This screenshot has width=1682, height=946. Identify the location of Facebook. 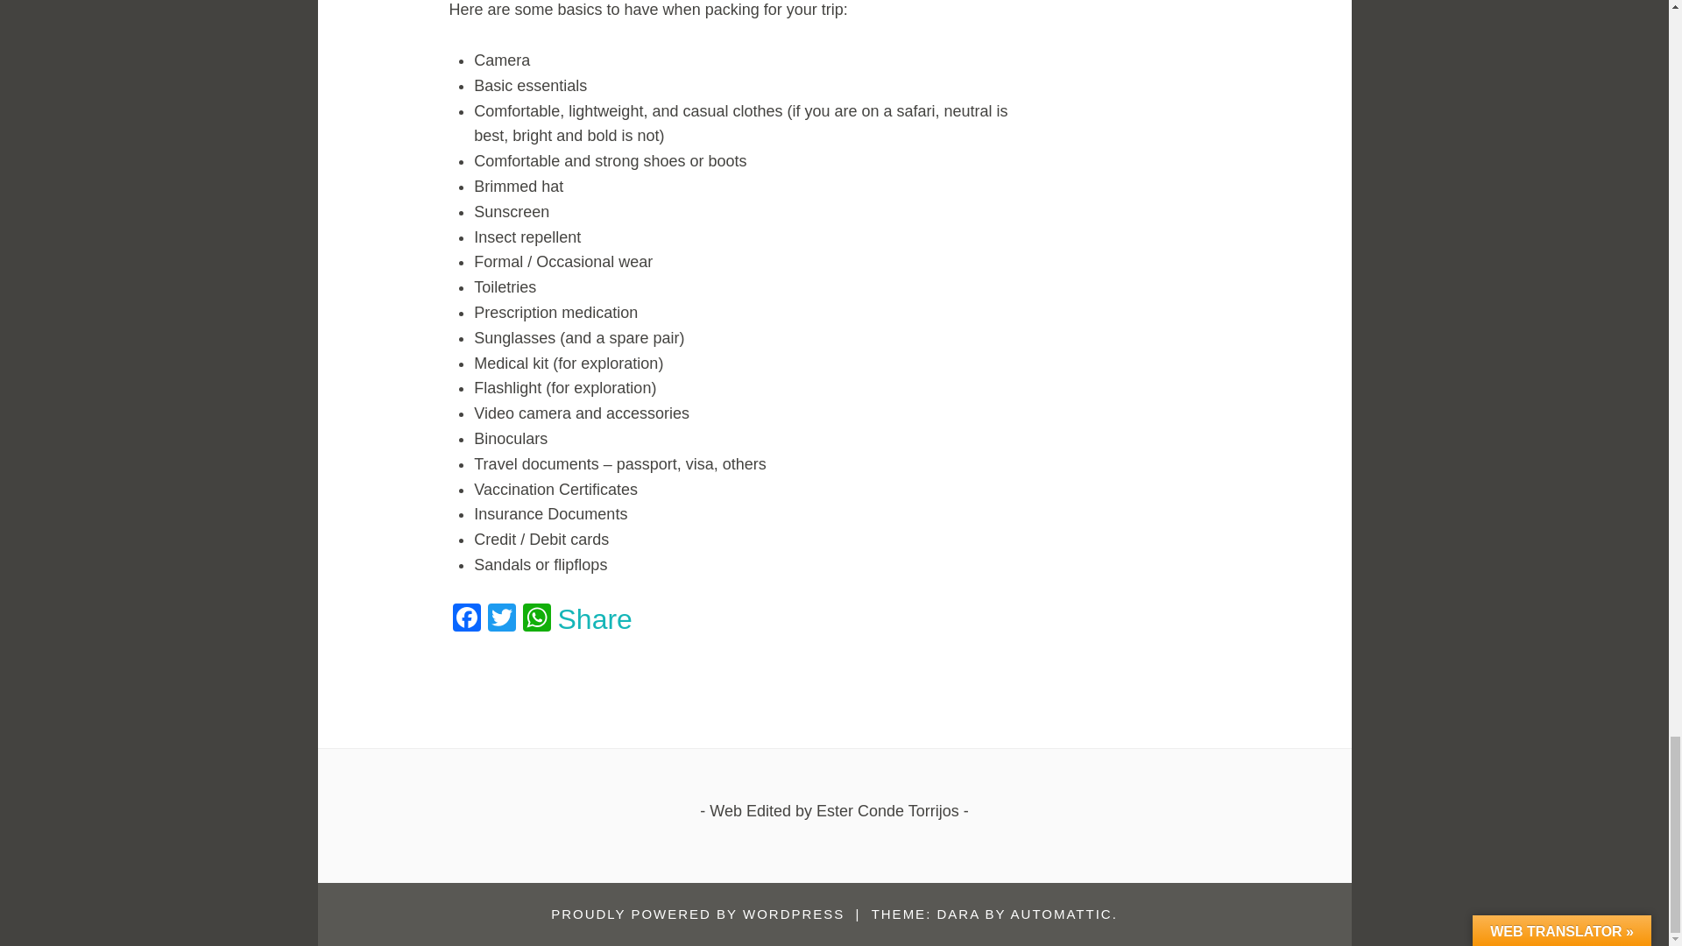
(466, 619).